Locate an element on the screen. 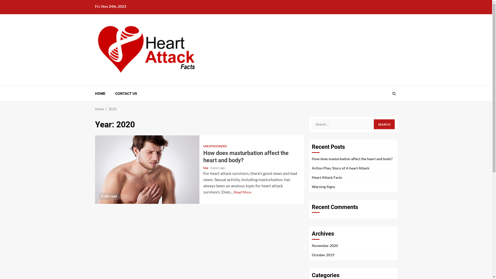  Search is located at coordinates (384, 109).